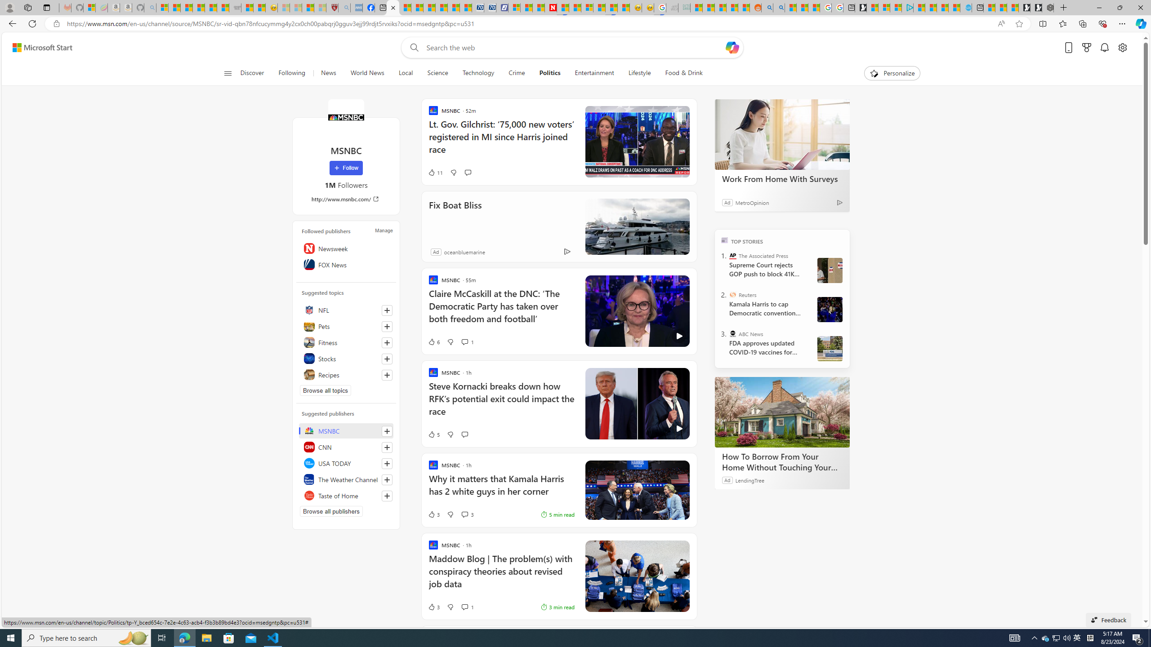 The width and height of the screenshot is (1151, 647). What do you see at coordinates (752, 202) in the screenshot?
I see `MetroOpinion` at bounding box center [752, 202].